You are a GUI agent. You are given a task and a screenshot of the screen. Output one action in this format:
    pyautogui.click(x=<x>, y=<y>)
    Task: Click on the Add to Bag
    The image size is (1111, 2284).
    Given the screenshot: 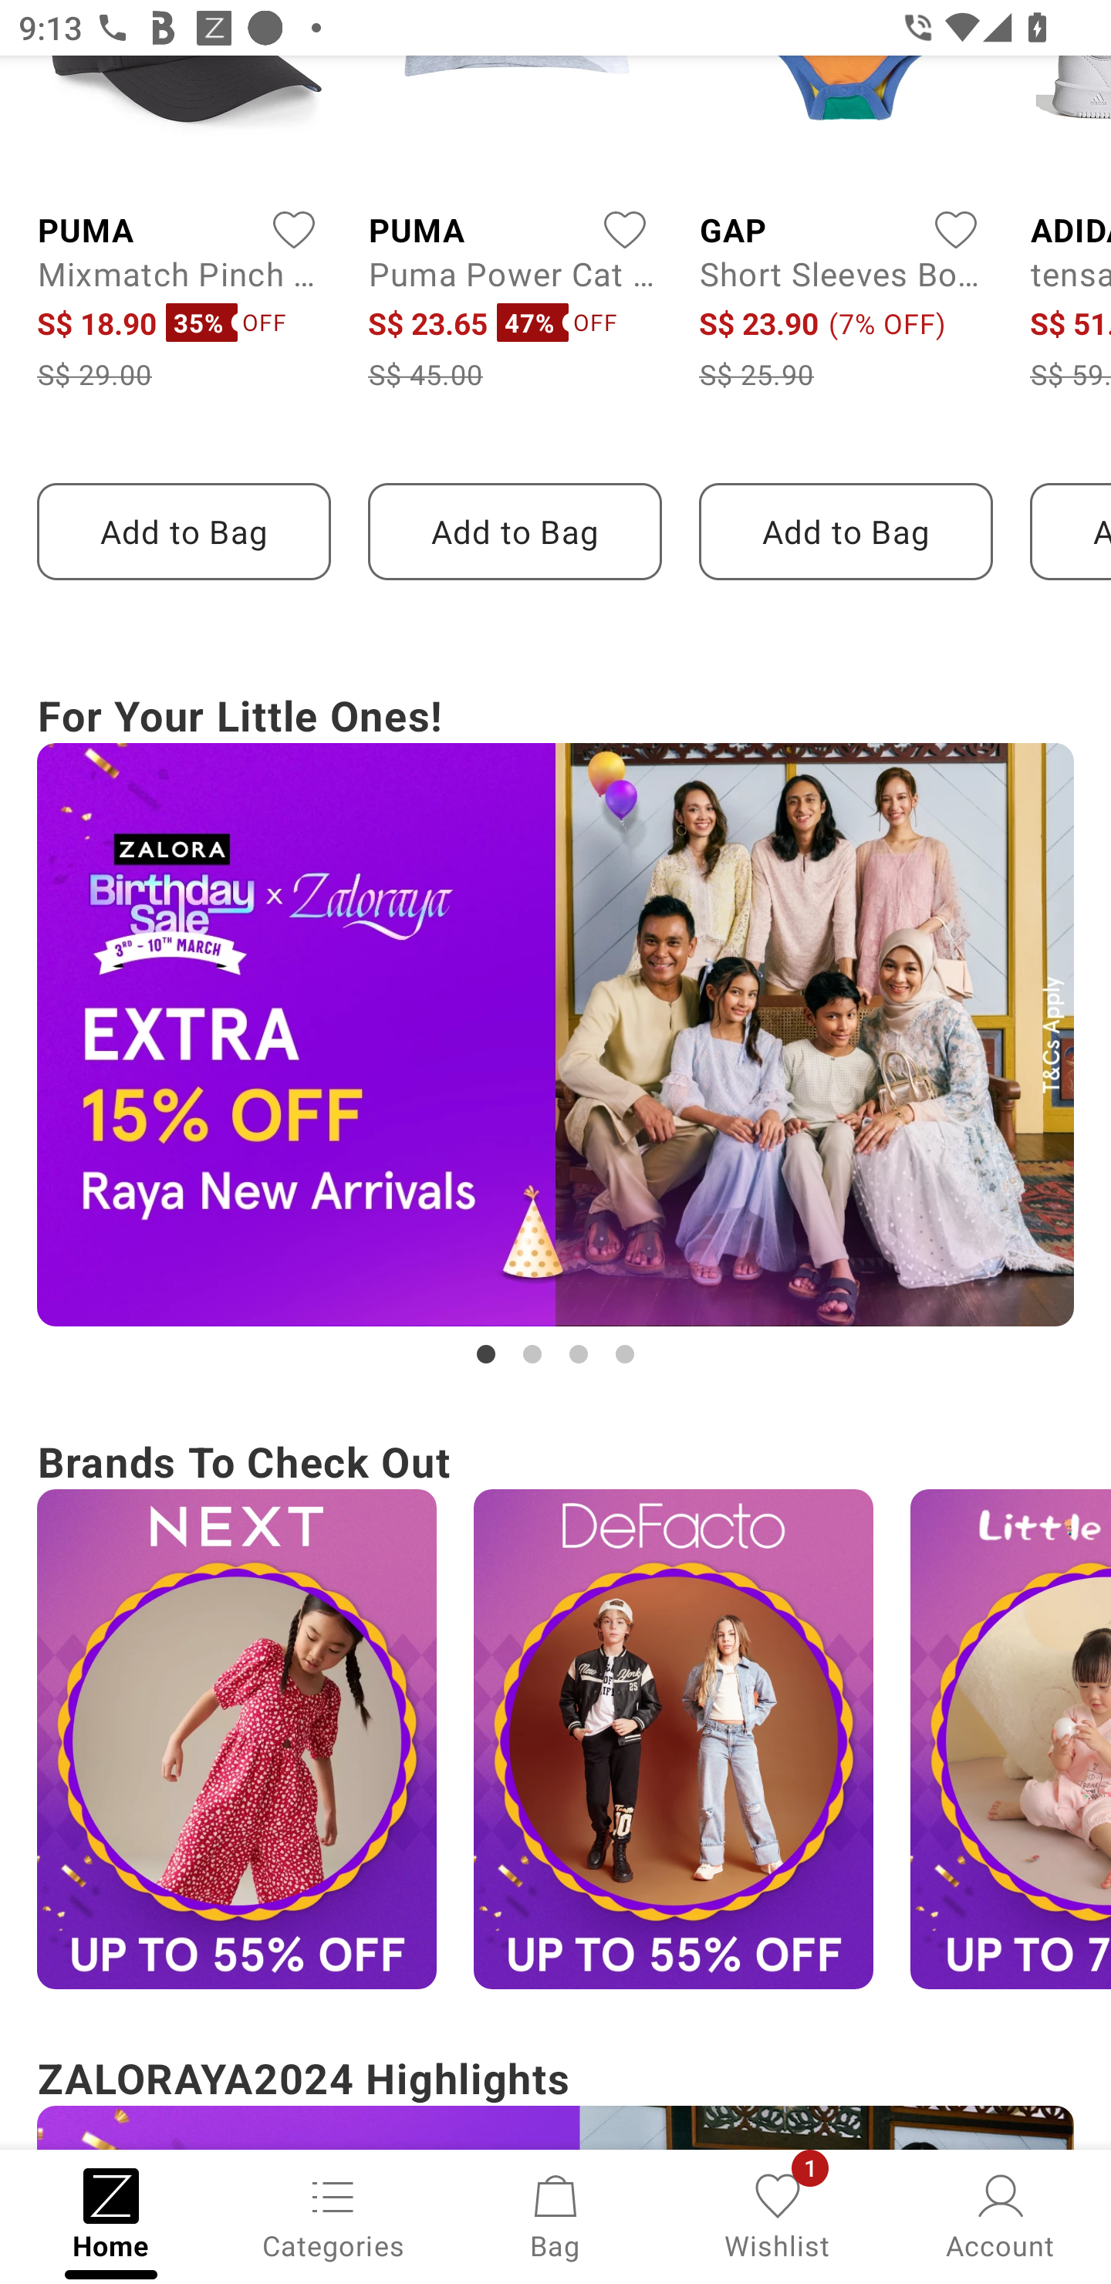 What is the action you would take?
    pyautogui.click(x=846, y=531)
    